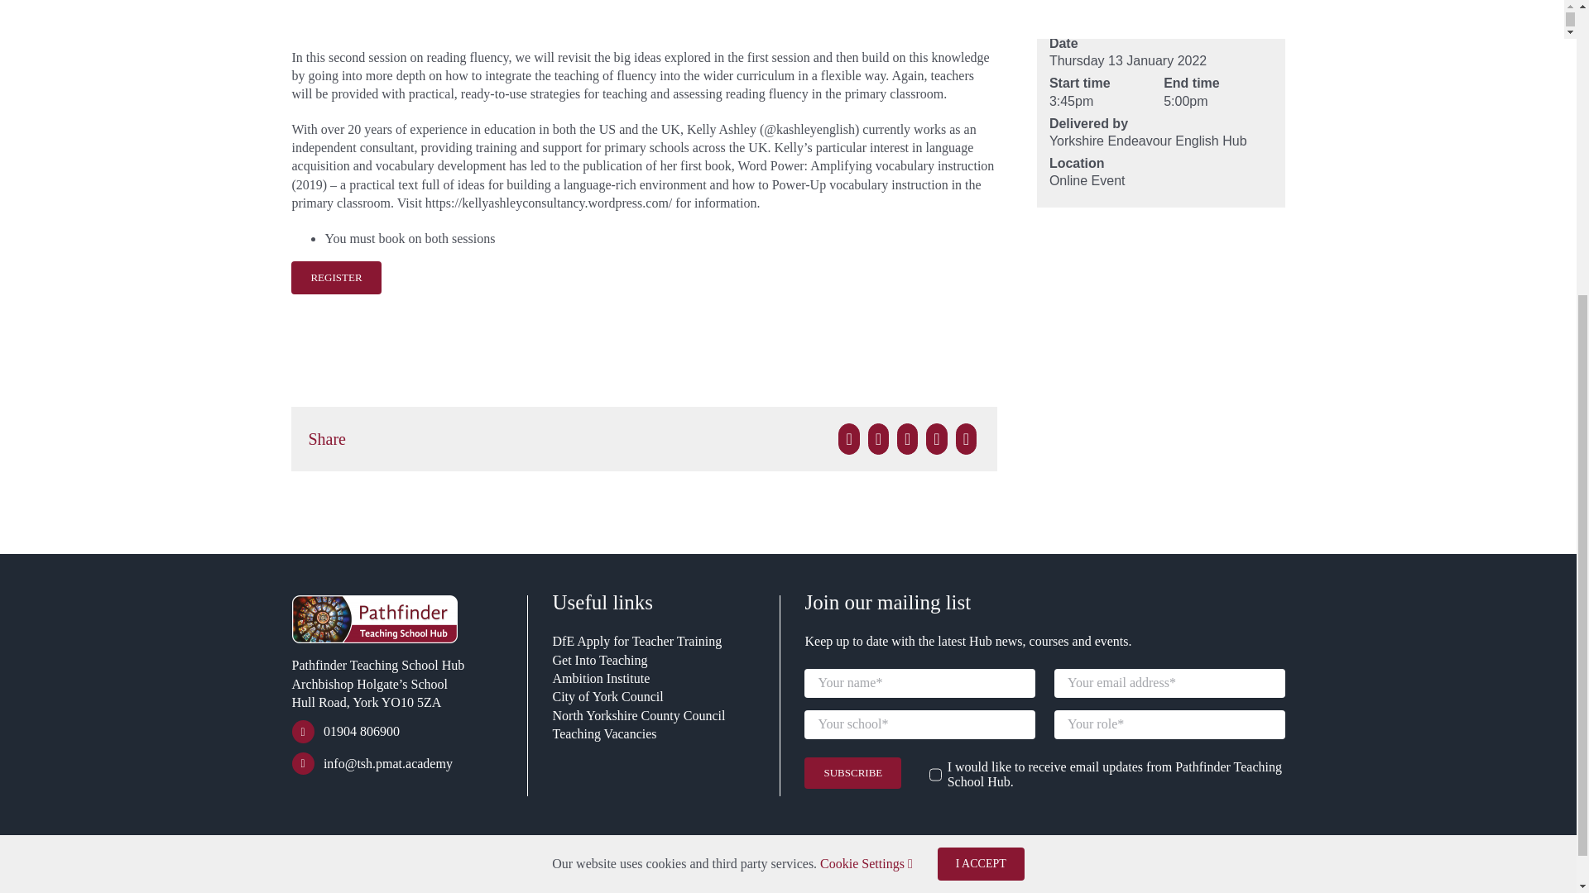 The image size is (1589, 893). Describe the element at coordinates (935, 438) in the screenshot. I see `WhatsApp` at that location.